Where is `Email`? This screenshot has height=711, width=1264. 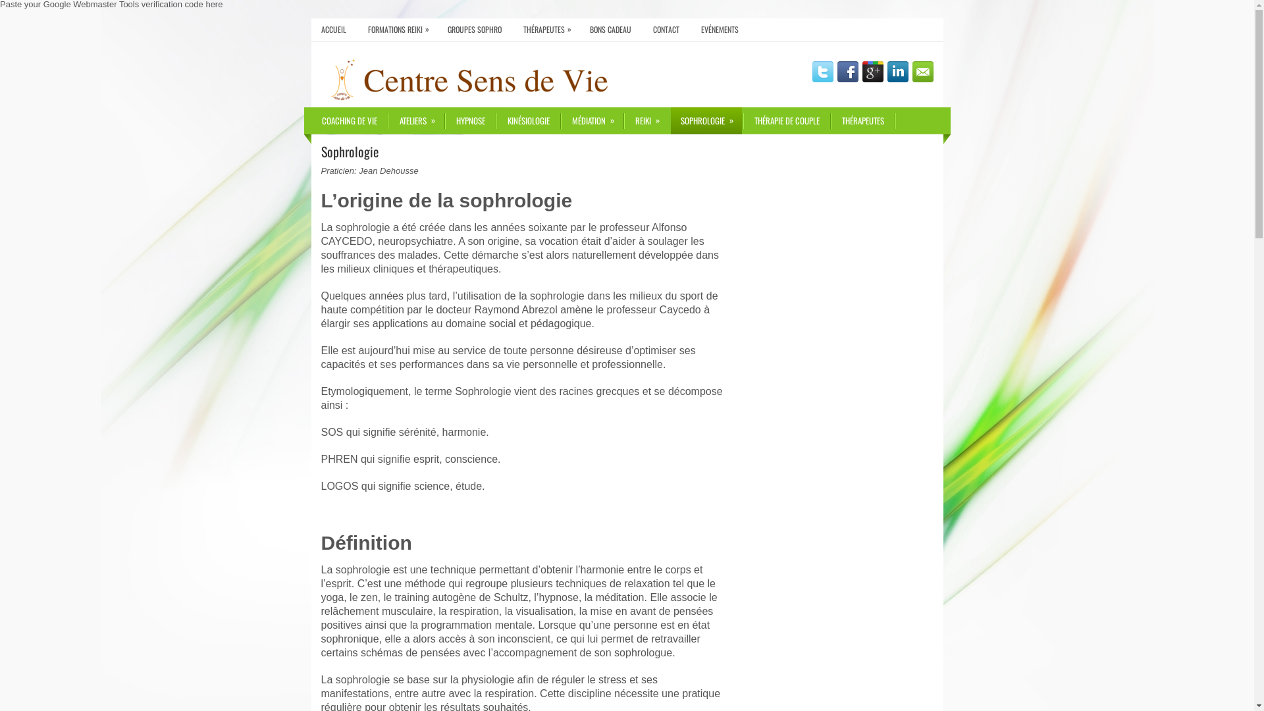 Email is located at coordinates (923, 72).